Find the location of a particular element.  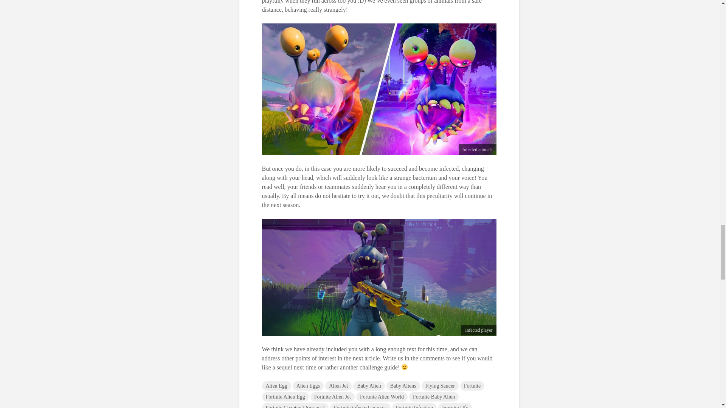

Fortnite Alien Jet is located at coordinates (333, 397).